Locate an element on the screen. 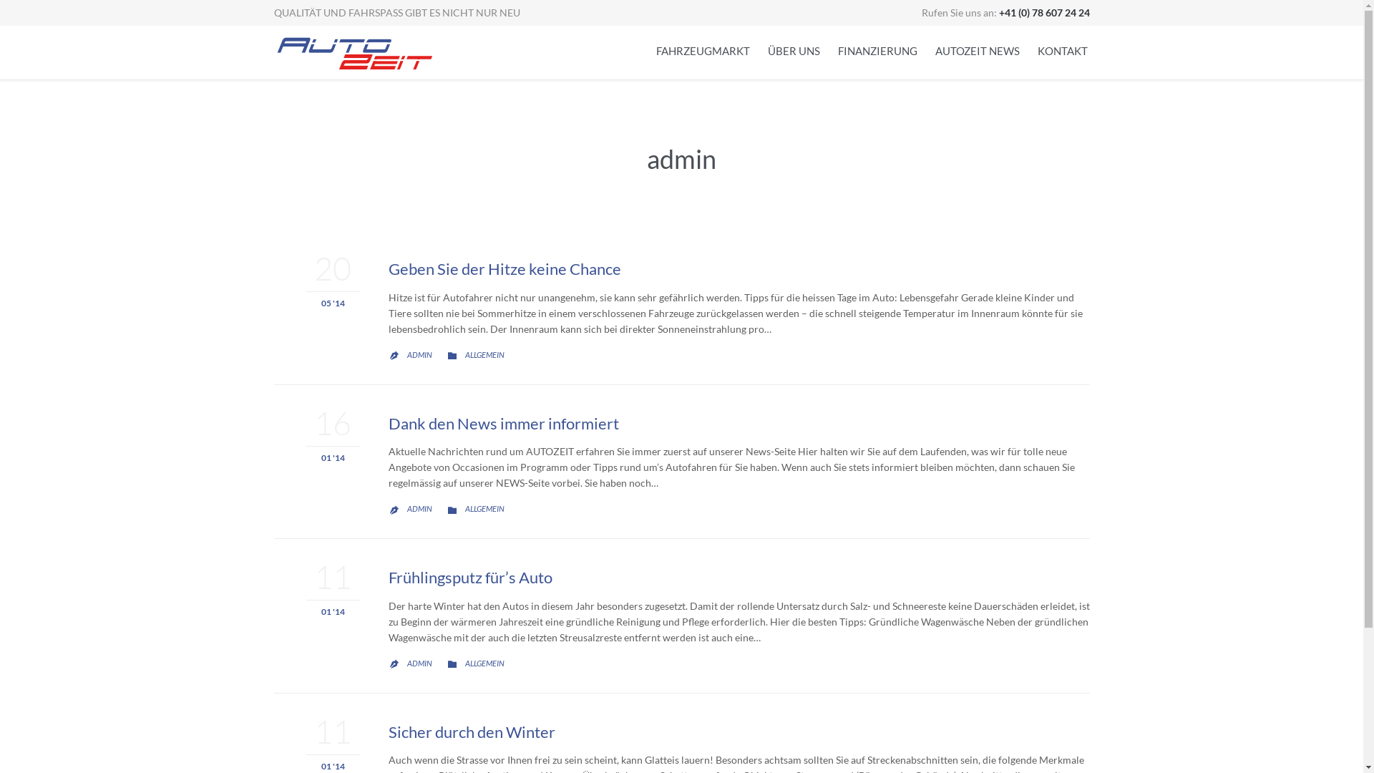 The width and height of the screenshot is (1374, 773). Geben Sie der Hitze keine Chance is located at coordinates (504, 269).